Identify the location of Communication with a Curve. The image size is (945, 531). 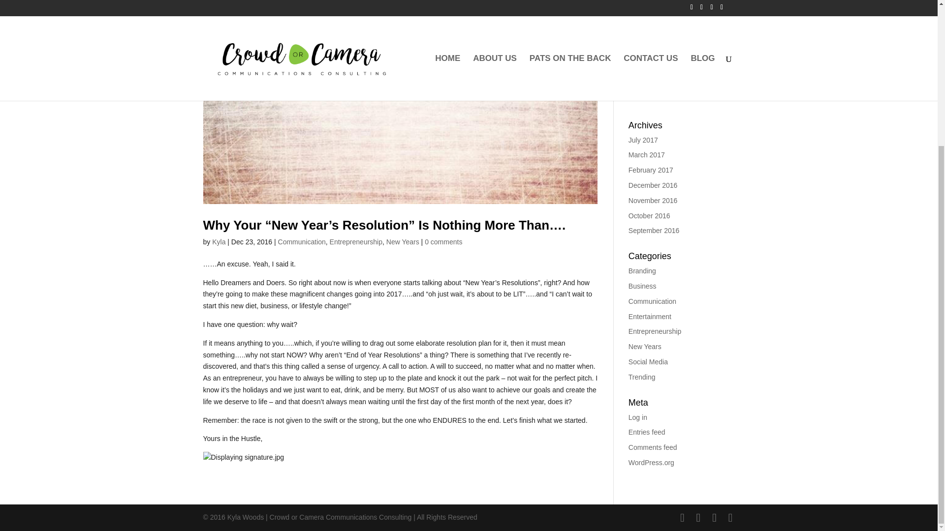
(672, 14).